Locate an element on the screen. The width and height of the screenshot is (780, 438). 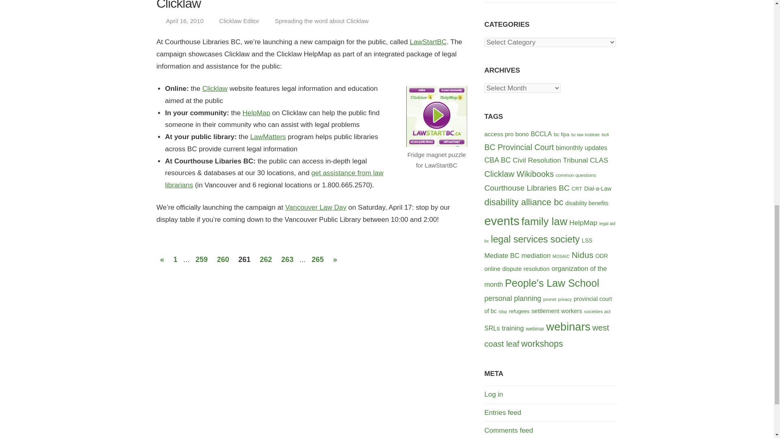
HelpMap is located at coordinates (256, 113).